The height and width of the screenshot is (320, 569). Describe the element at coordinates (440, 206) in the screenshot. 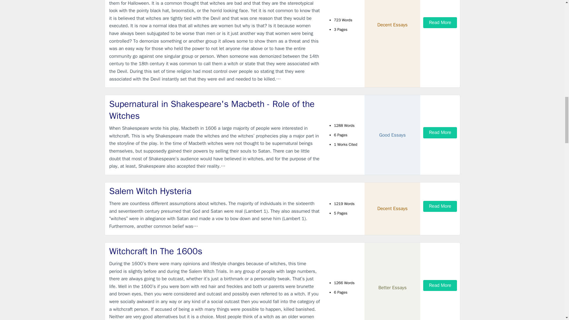

I see `Read More` at that location.